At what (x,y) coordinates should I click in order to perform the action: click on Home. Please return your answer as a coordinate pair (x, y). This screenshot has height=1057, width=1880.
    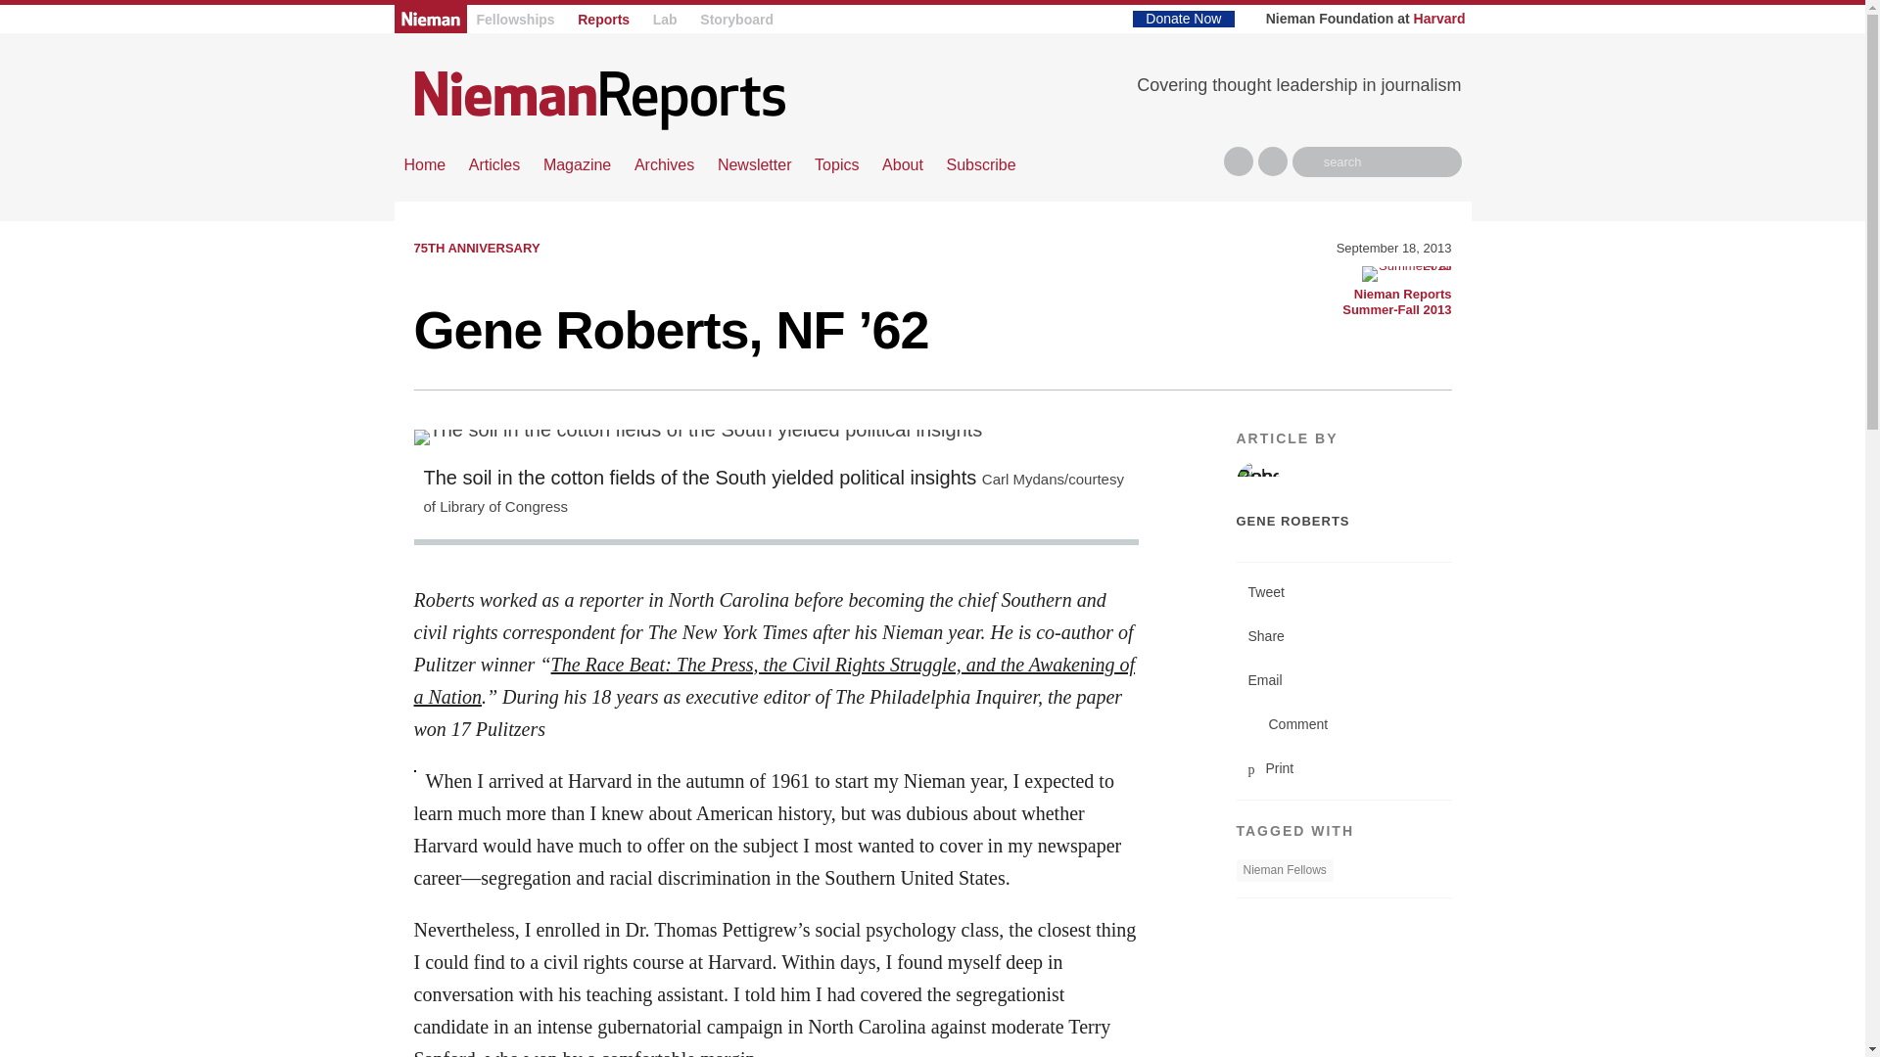
    Looking at the image, I should click on (599, 99).